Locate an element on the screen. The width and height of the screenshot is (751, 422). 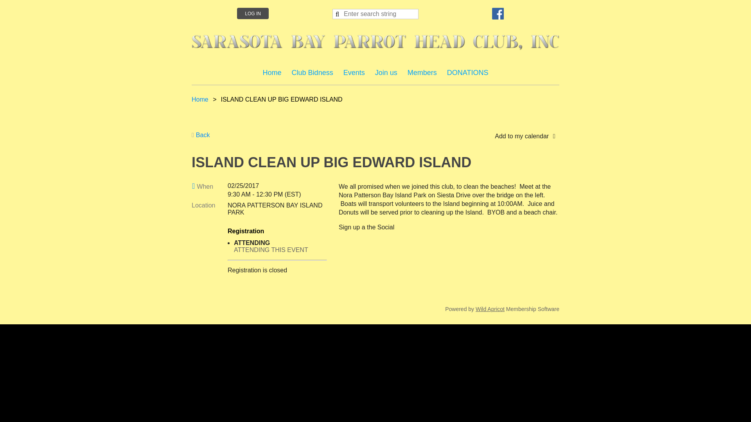
Facebook is located at coordinates (498, 13).